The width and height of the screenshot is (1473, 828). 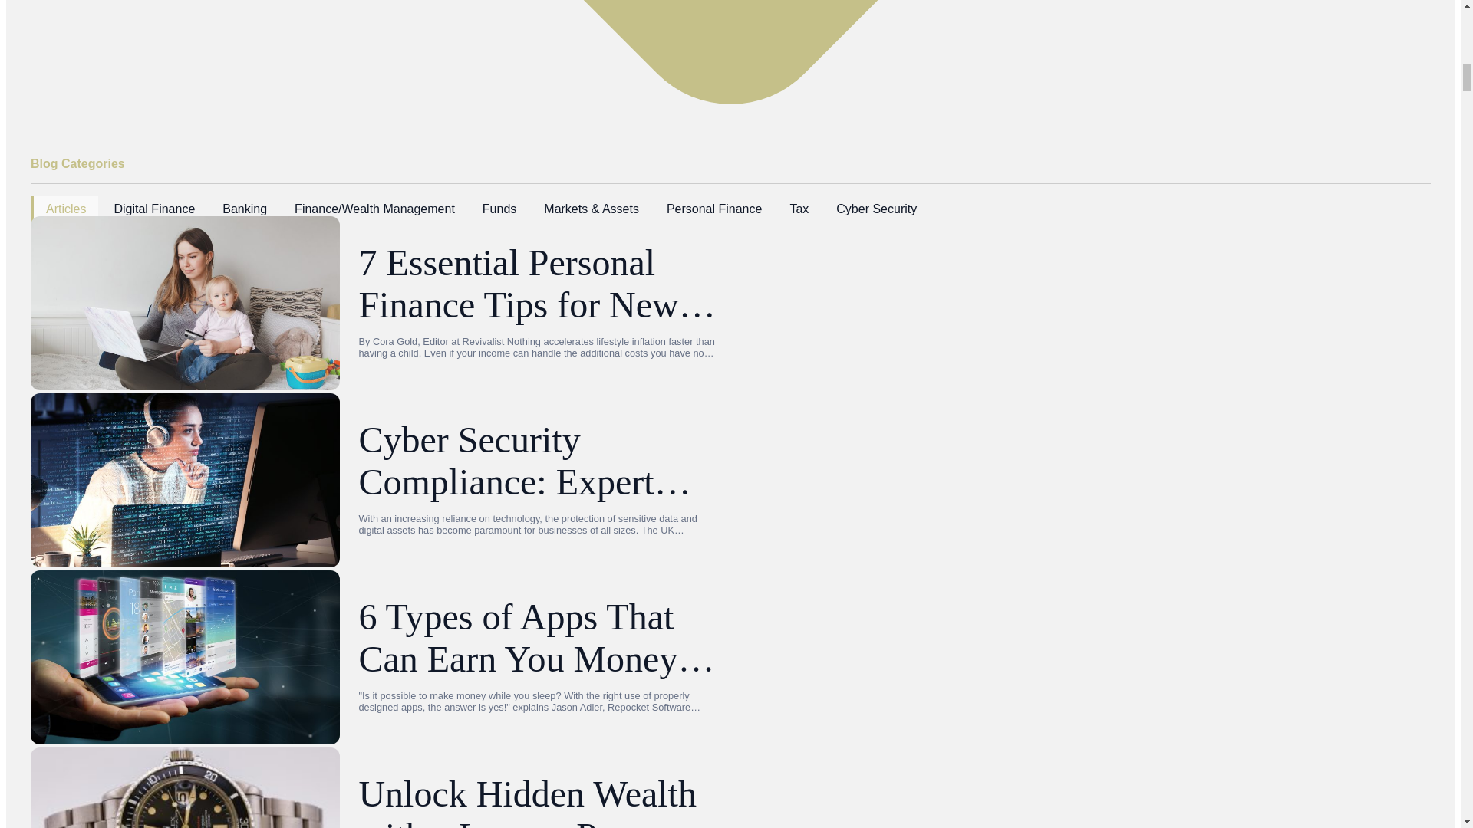 What do you see at coordinates (64, 209) in the screenshot?
I see `Articles` at bounding box center [64, 209].